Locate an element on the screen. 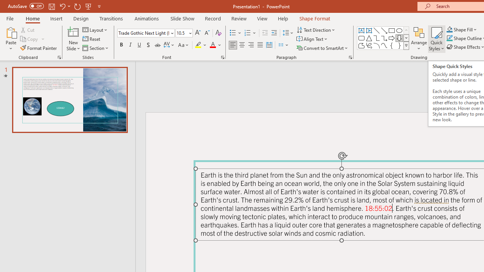 The width and height of the screenshot is (484, 272). Right Brace is located at coordinates (399, 45).